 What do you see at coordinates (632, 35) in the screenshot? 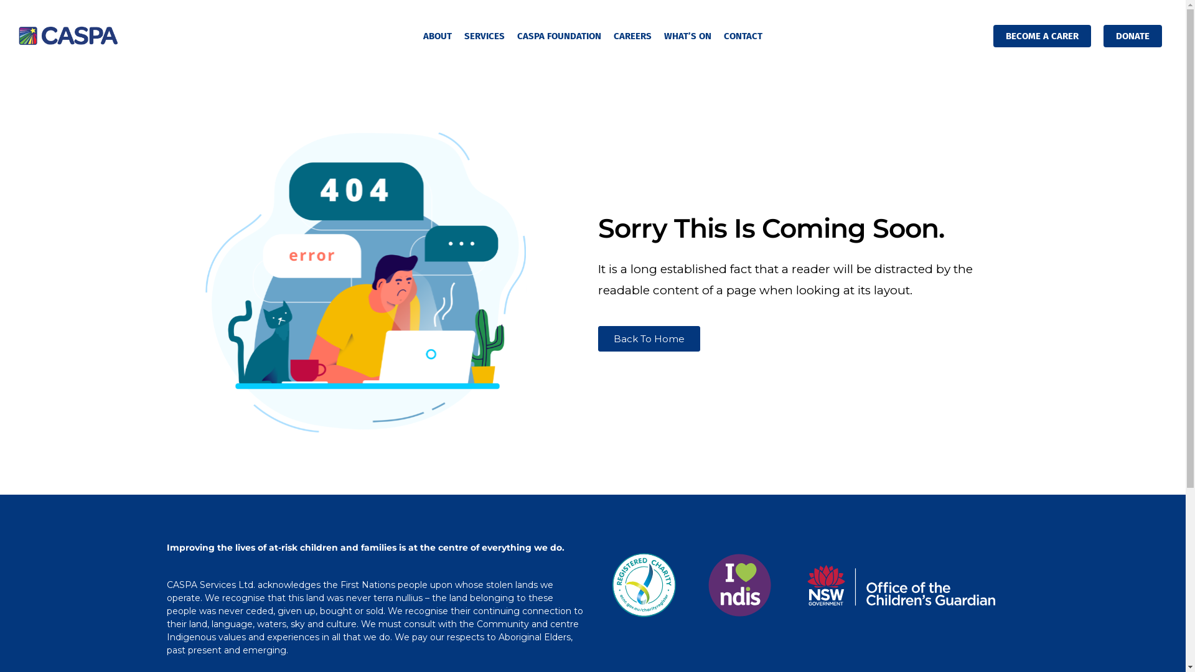
I see `CAREERS` at bounding box center [632, 35].